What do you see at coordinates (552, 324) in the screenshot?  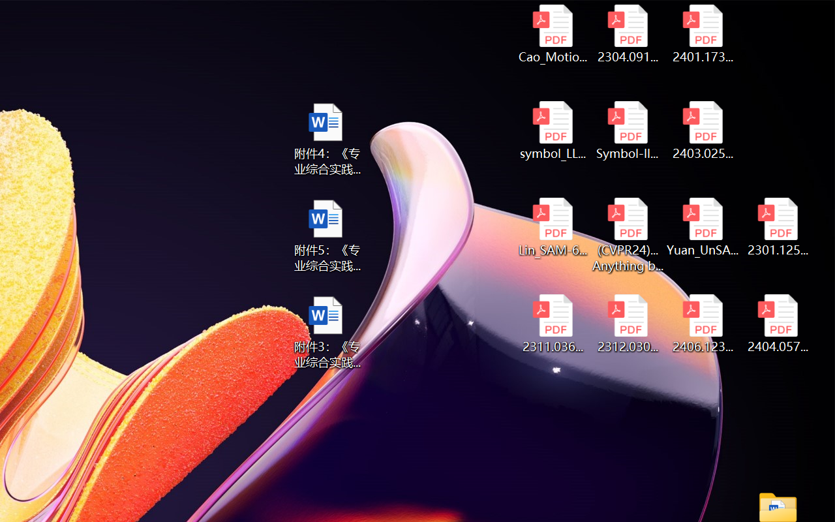 I see `2311.03658v2.pdf` at bounding box center [552, 324].